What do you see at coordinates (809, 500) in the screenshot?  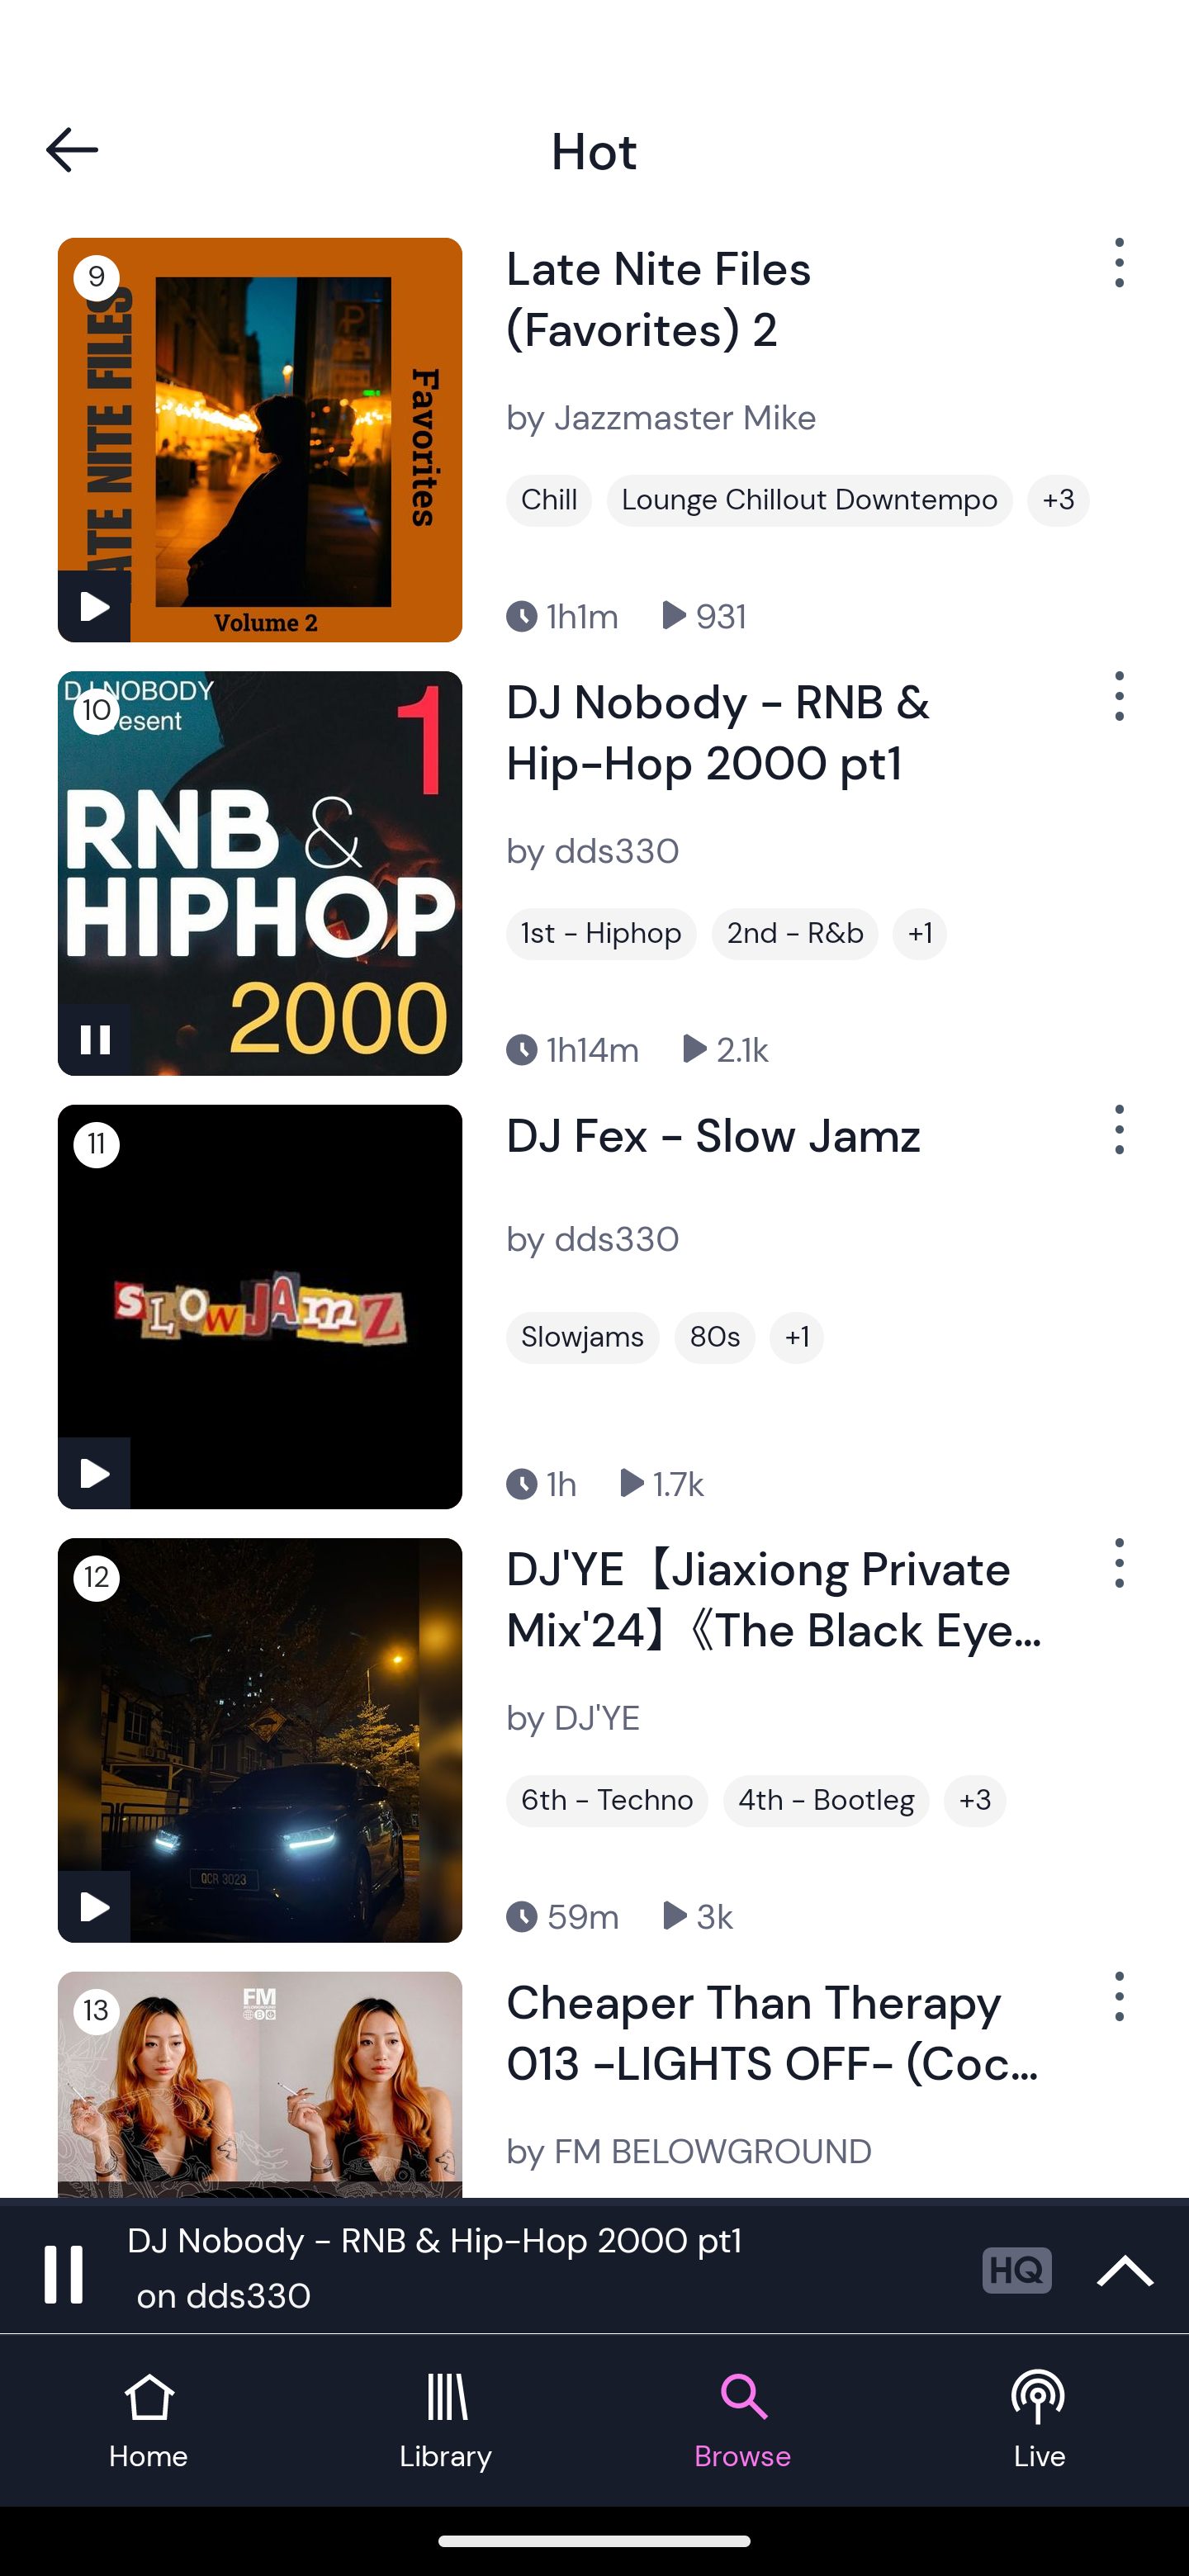 I see `Lounge Chillout Downtempo` at bounding box center [809, 500].